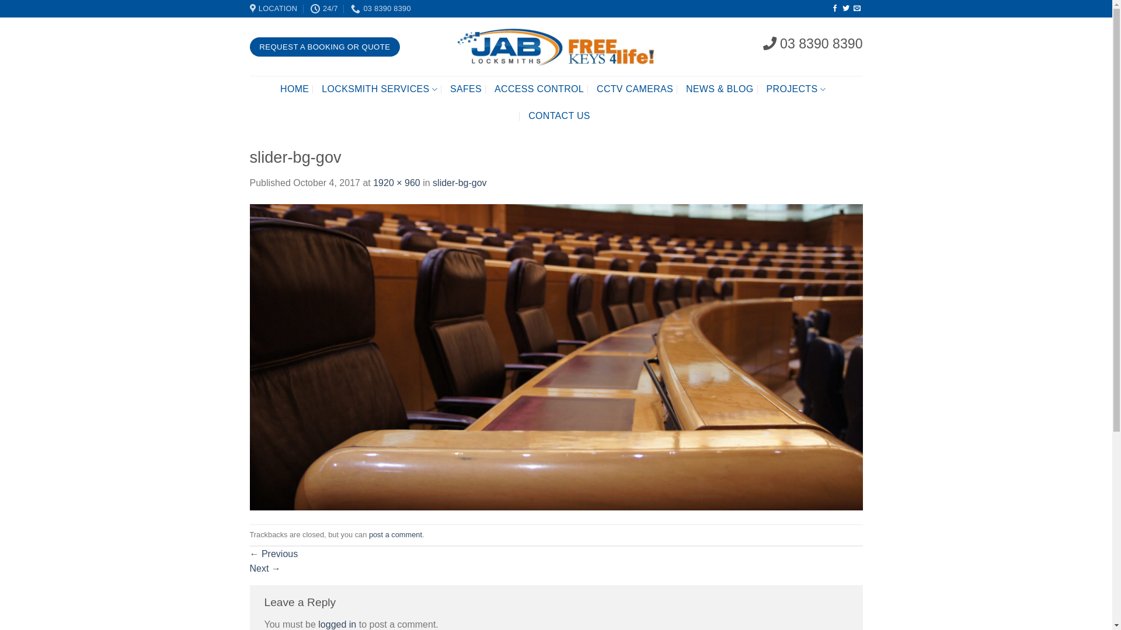  What do you see at coordinates (294, 89) in the screenshot?
I see `HOME` at bounding box center [294, 89].